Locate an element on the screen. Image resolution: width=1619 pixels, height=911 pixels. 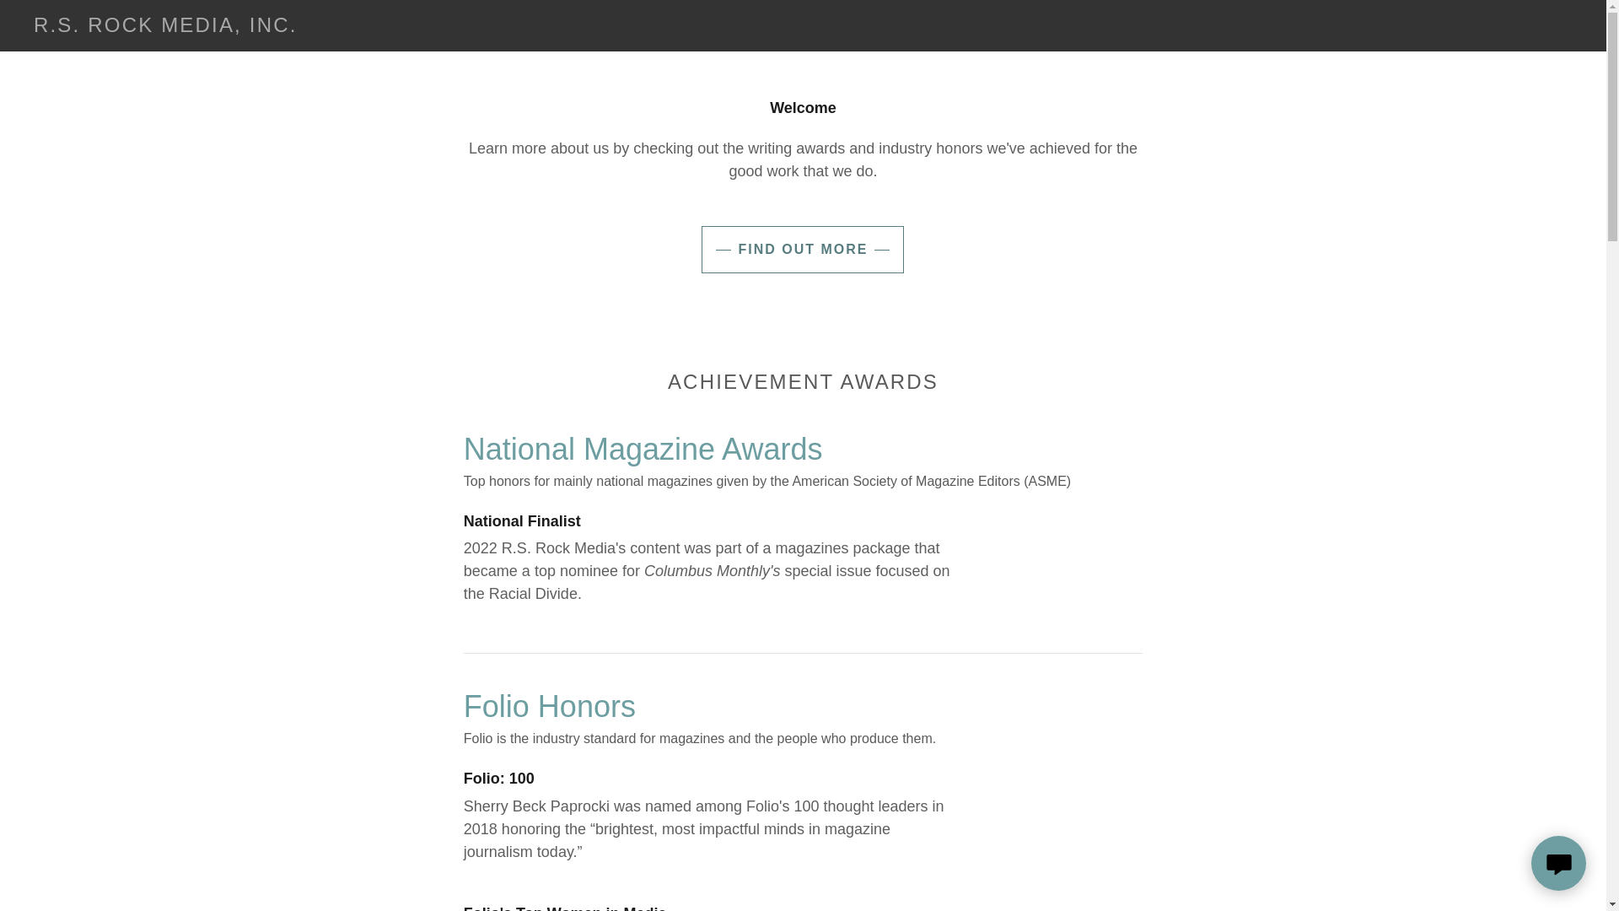
R.S. Rock Media, Inc. is located at coordinates (165, 27).